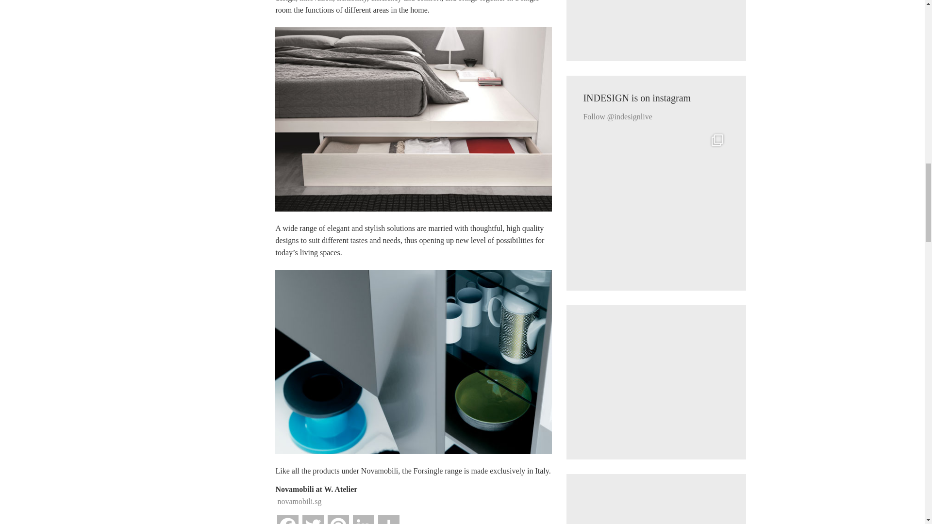 This screenshot has width=932, height=524. I want to click on Pinterest, so click(338, 519).